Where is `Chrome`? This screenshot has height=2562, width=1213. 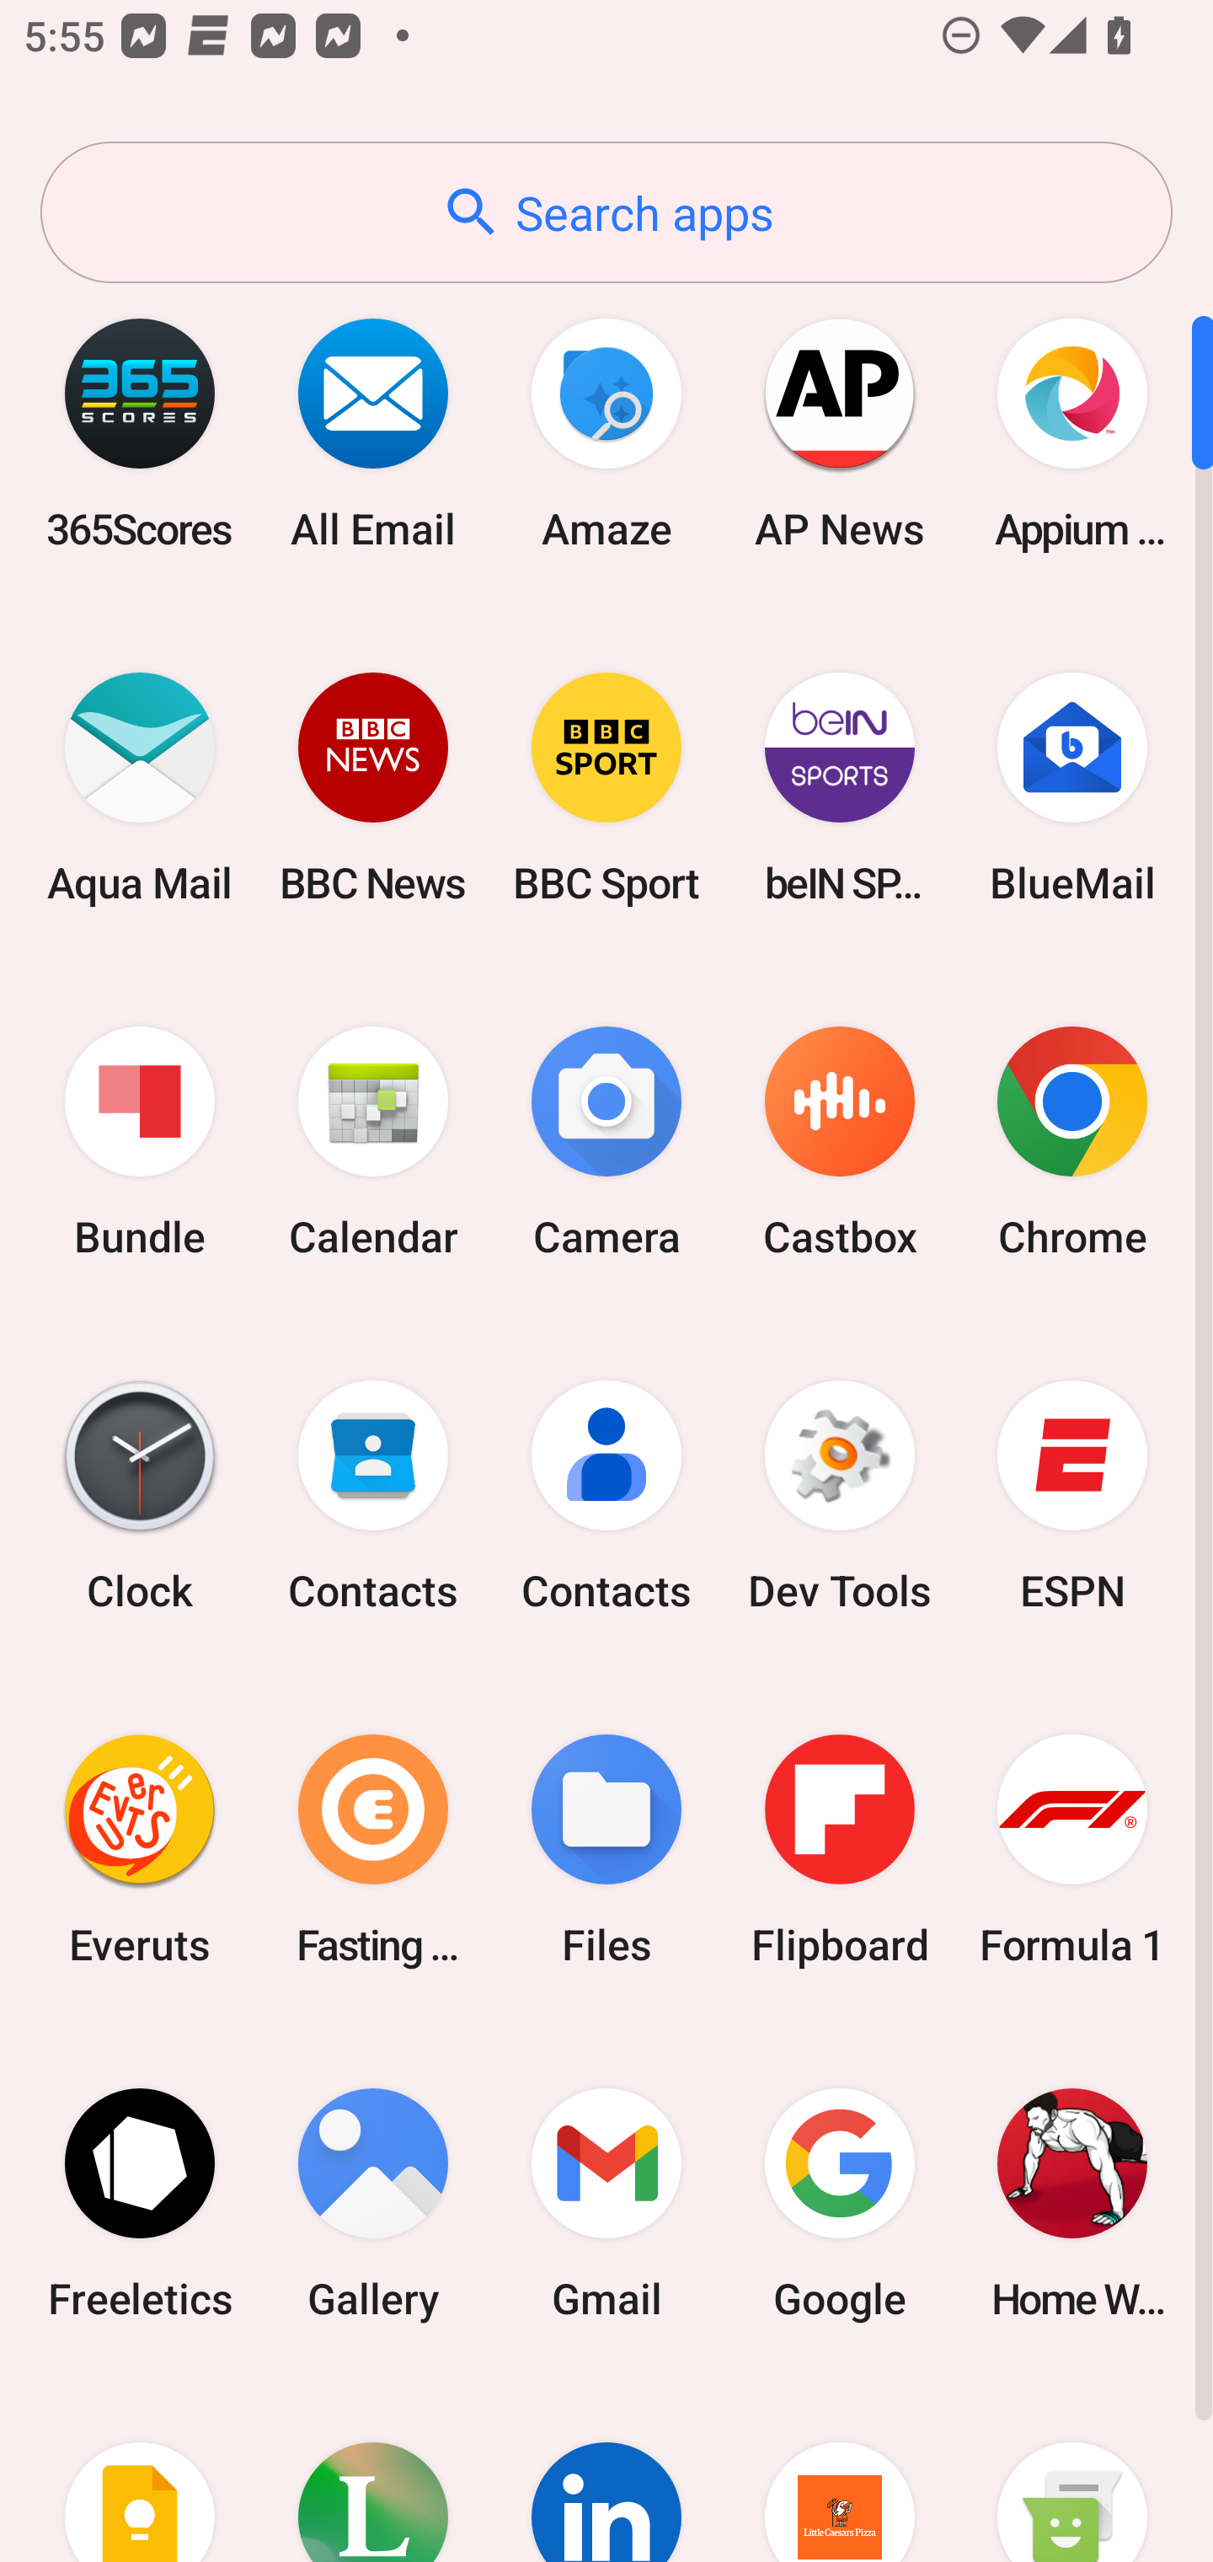 Chrome is located at coordinates (1072, 1143).